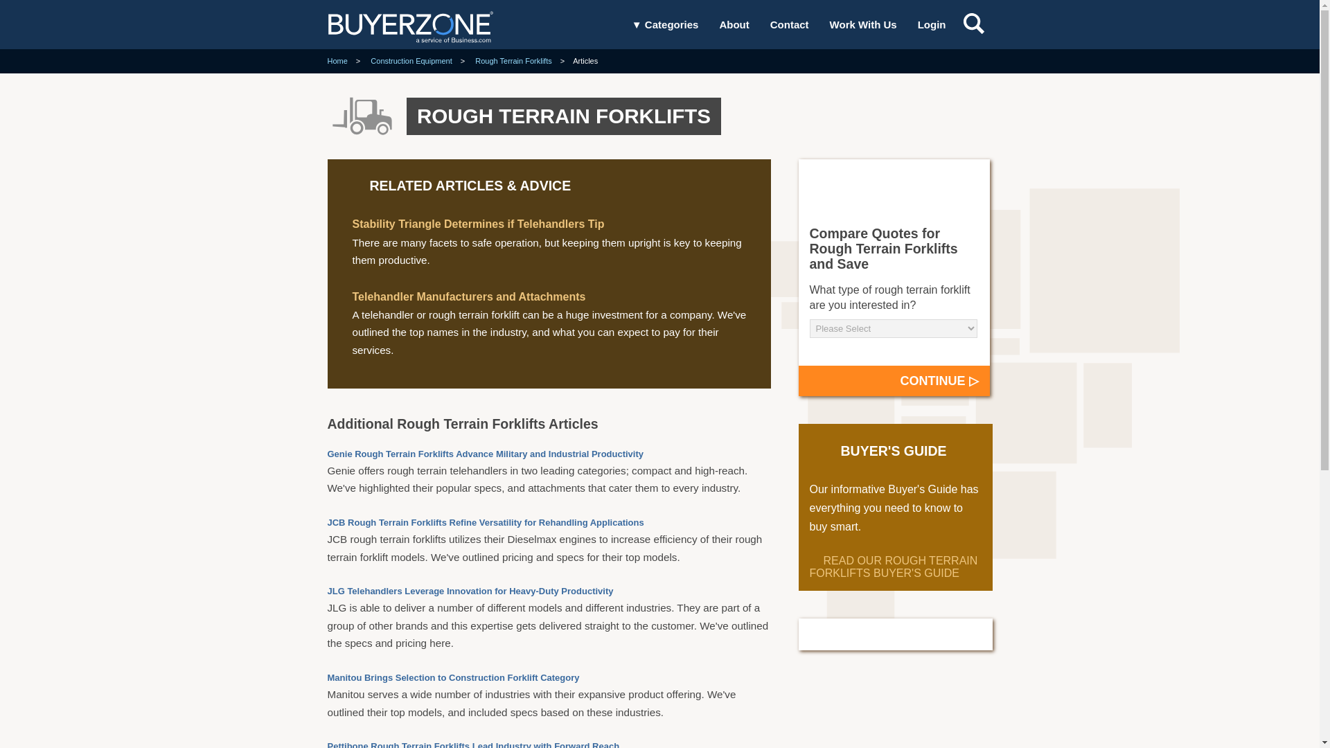  I want to click on Contact, so click(789, 25).